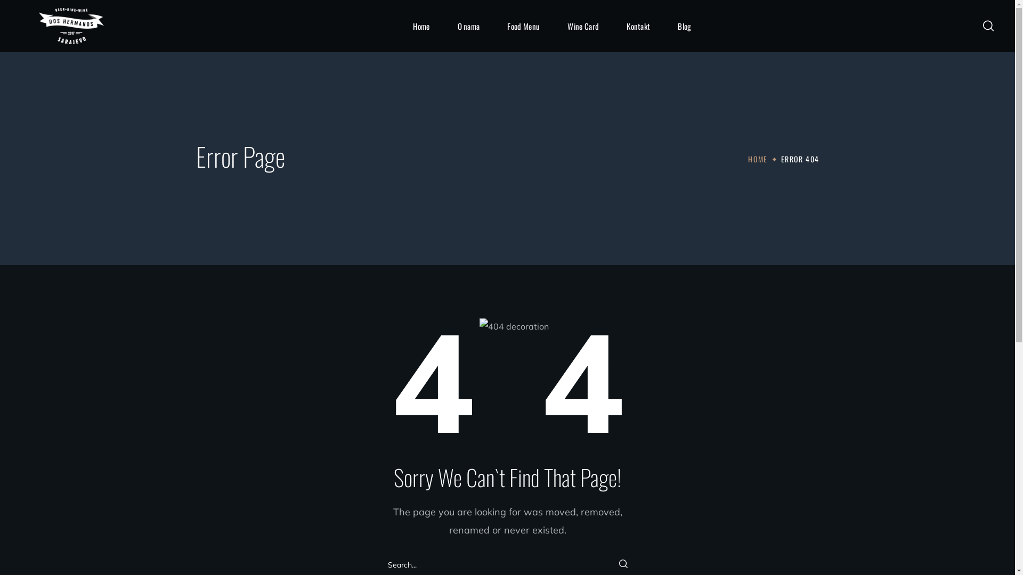 This screenshot has width=1023, height=575. I want to click on Kontakt, so click(638, 26).